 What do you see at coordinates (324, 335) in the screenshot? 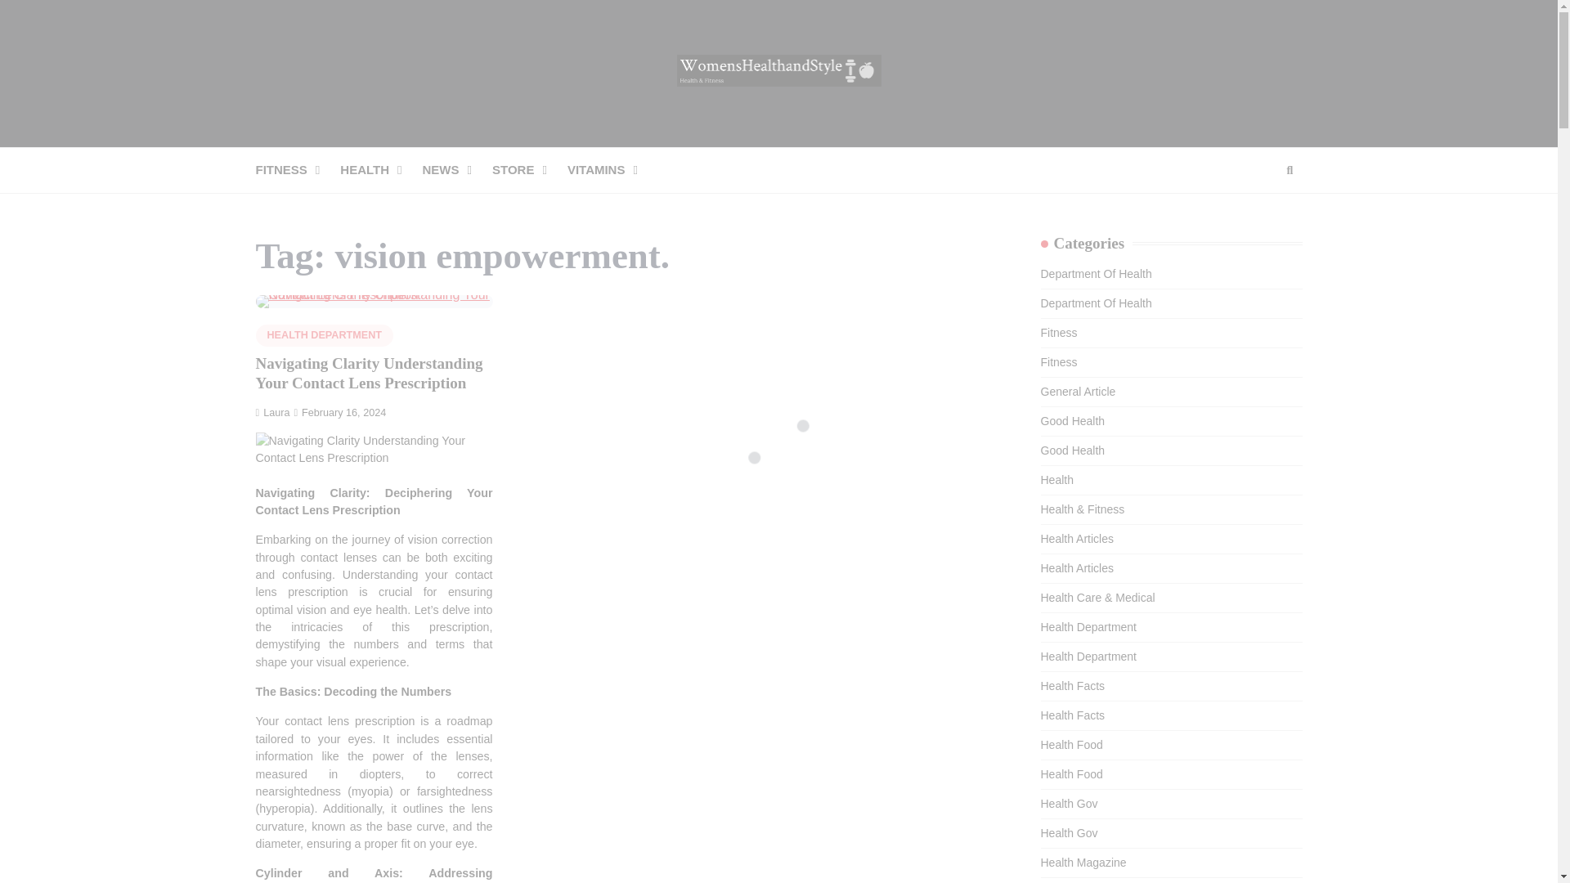
I see `HEALTH DEPARTMENT` at bounding box center [324, 335].